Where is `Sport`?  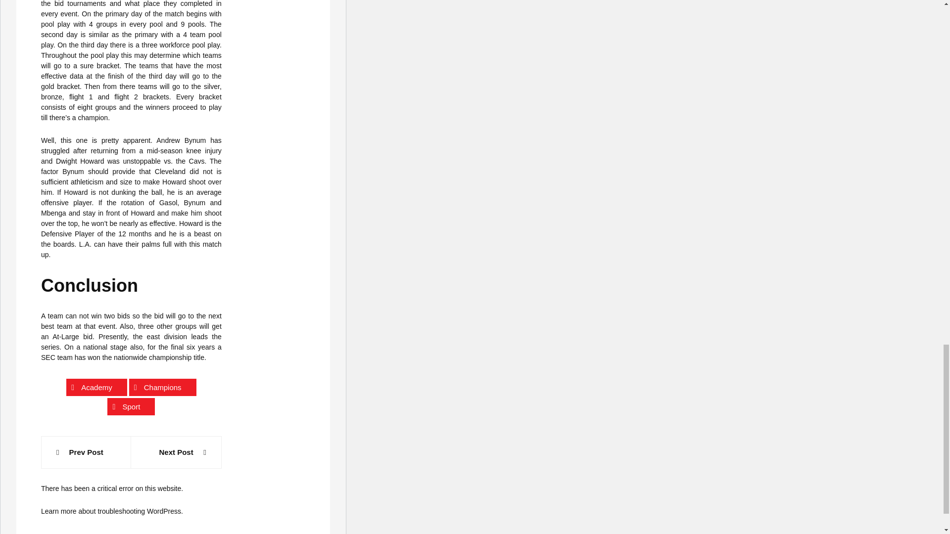 Sport is located at coordinates (131, 406).